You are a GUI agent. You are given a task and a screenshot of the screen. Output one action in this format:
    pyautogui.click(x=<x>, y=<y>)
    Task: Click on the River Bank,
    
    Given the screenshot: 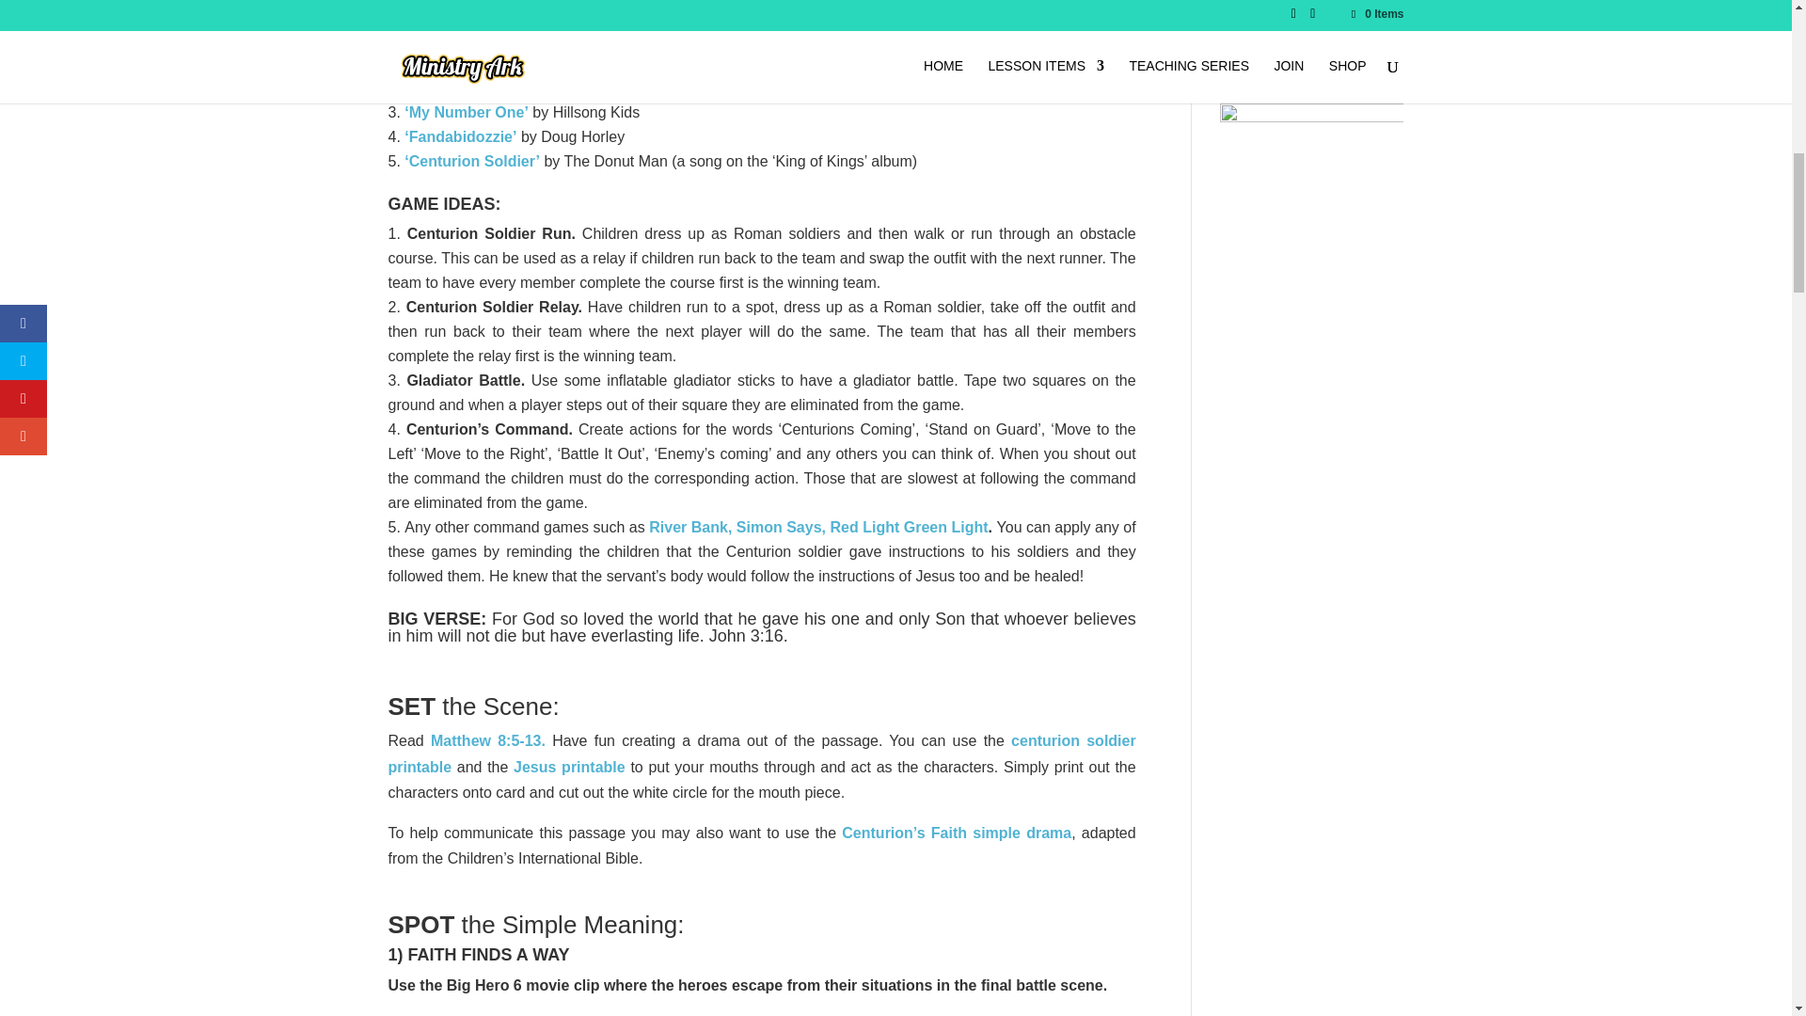 What is the action you would take?
    pyautogui.click(x=689, y=527)
    